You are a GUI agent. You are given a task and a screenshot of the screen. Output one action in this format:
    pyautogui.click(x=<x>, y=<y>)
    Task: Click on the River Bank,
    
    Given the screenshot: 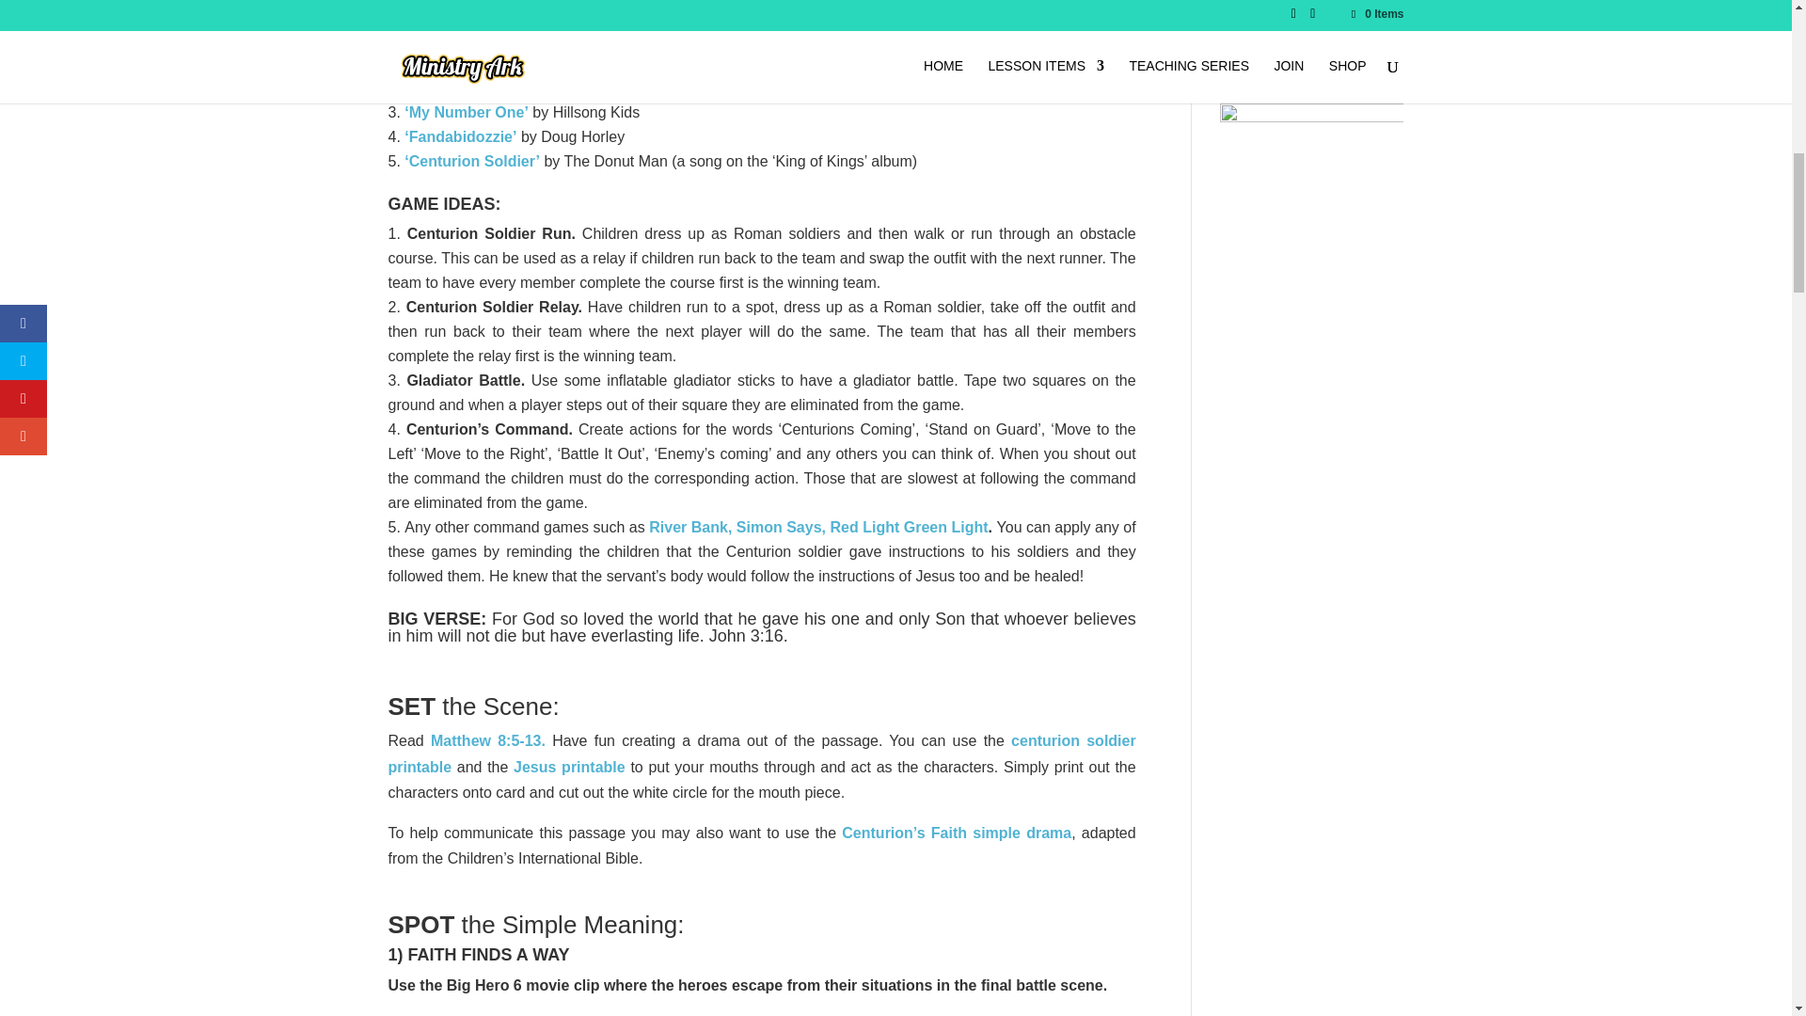 What is the action you would take?
    pyautogui.click(x=689, y=527)
    